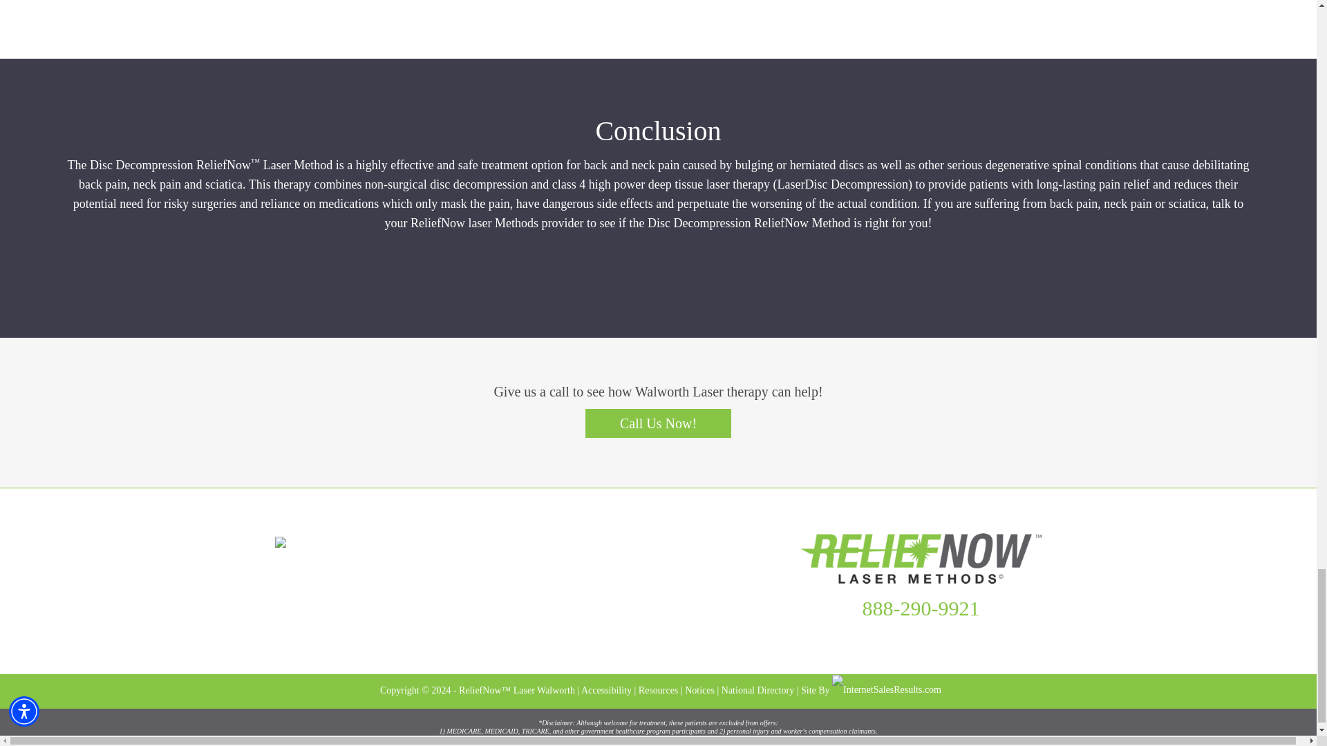  I want to click on National Directory, so click(757, 690).